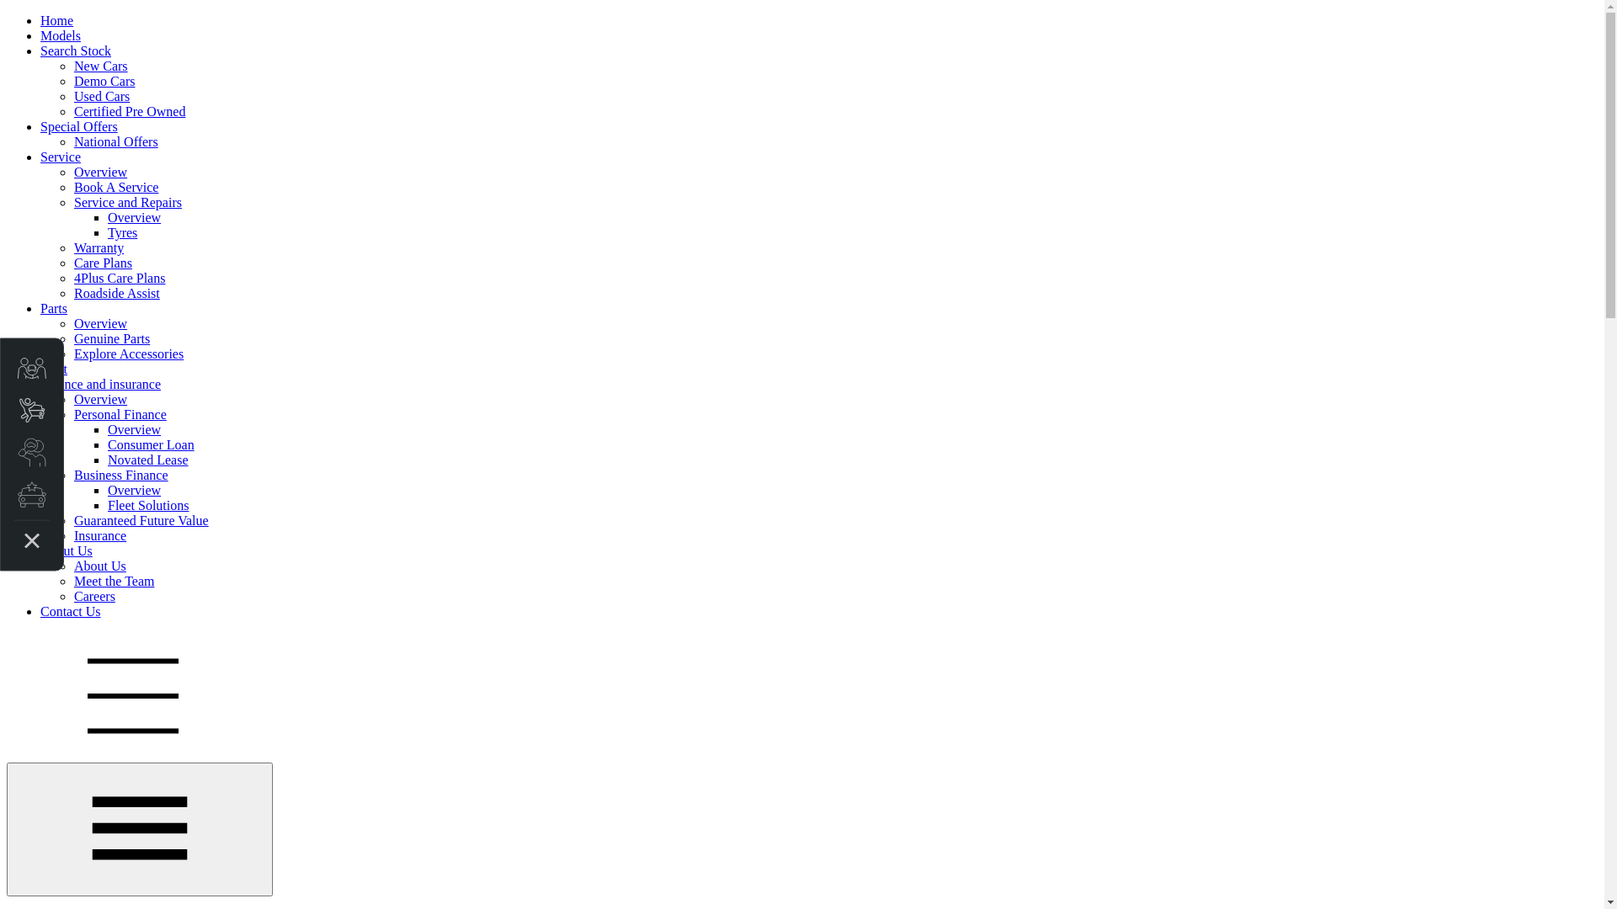  I want to click on Personal Finance, so click(120, 414).